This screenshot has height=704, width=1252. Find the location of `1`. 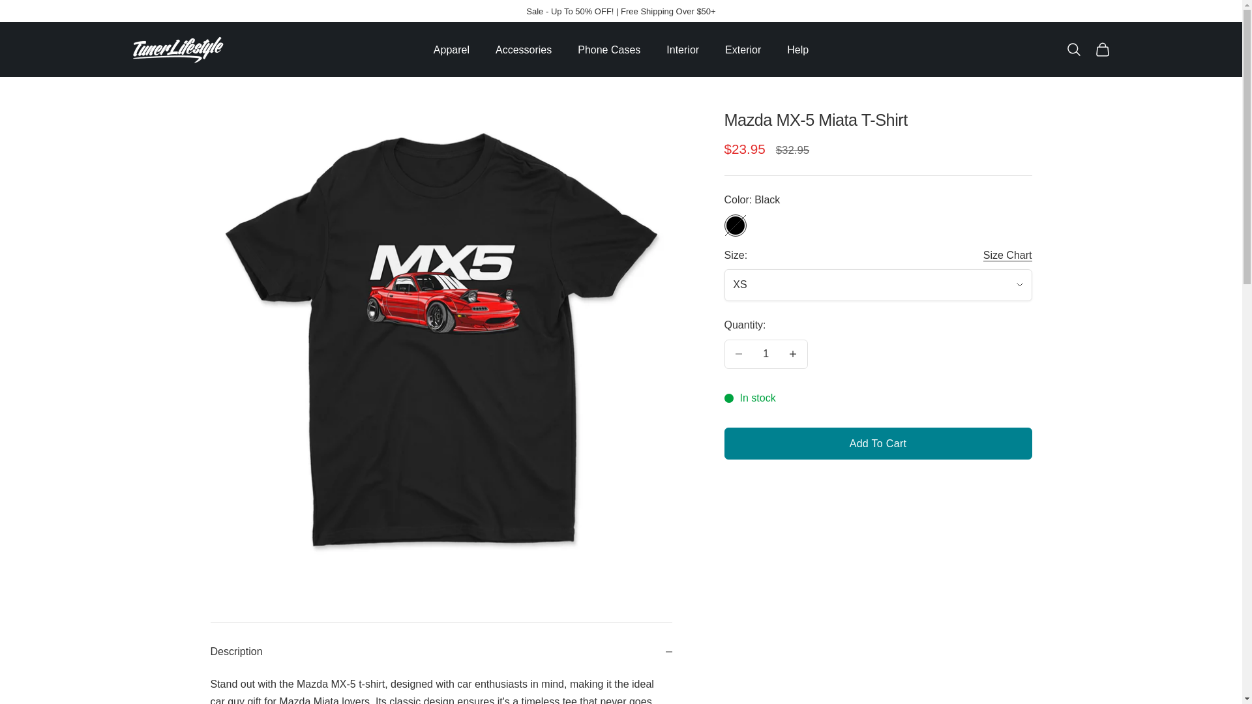

1 is located at coordinates (1007, 256).